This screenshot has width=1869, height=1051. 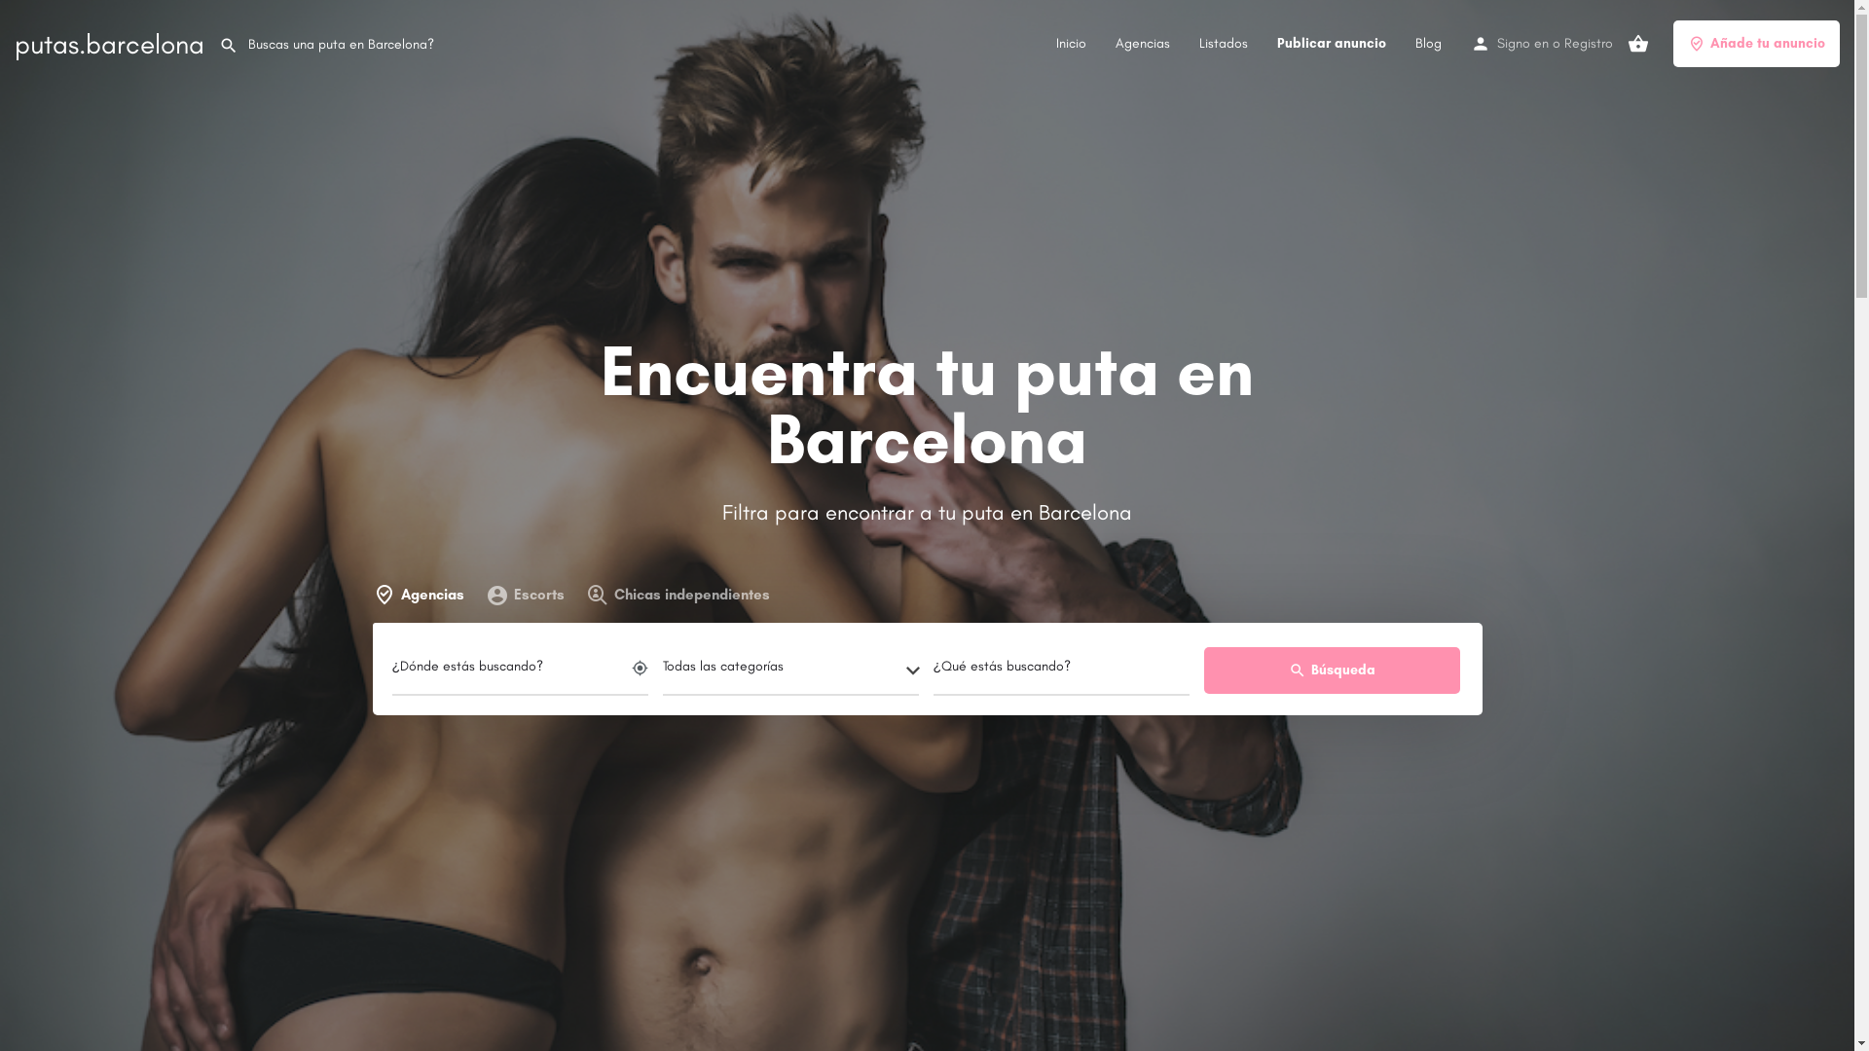 What do you see at coordinates (109, 44) in the screenshot?
I see `putas.barcelona` at bounding box center [109, 44].